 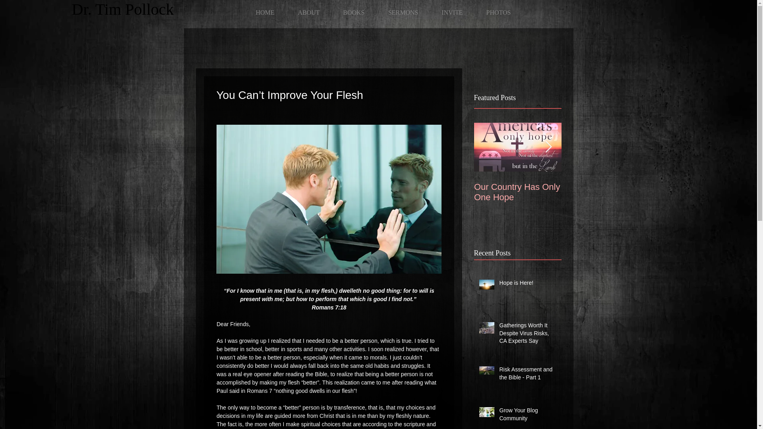 I want to click on Our Country Has Only One Hope, so click(x=517, y=192).